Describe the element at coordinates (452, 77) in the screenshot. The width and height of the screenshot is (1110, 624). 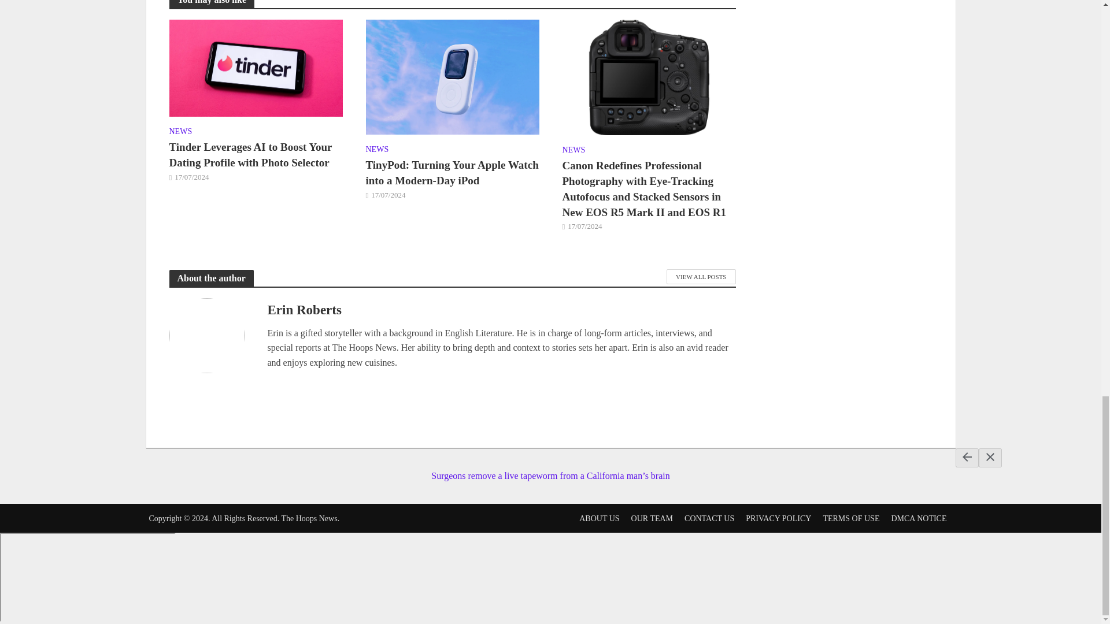
I see `TinyPod: Turning Your Apple Watch into a Modern-Day iPod 2` at that location.